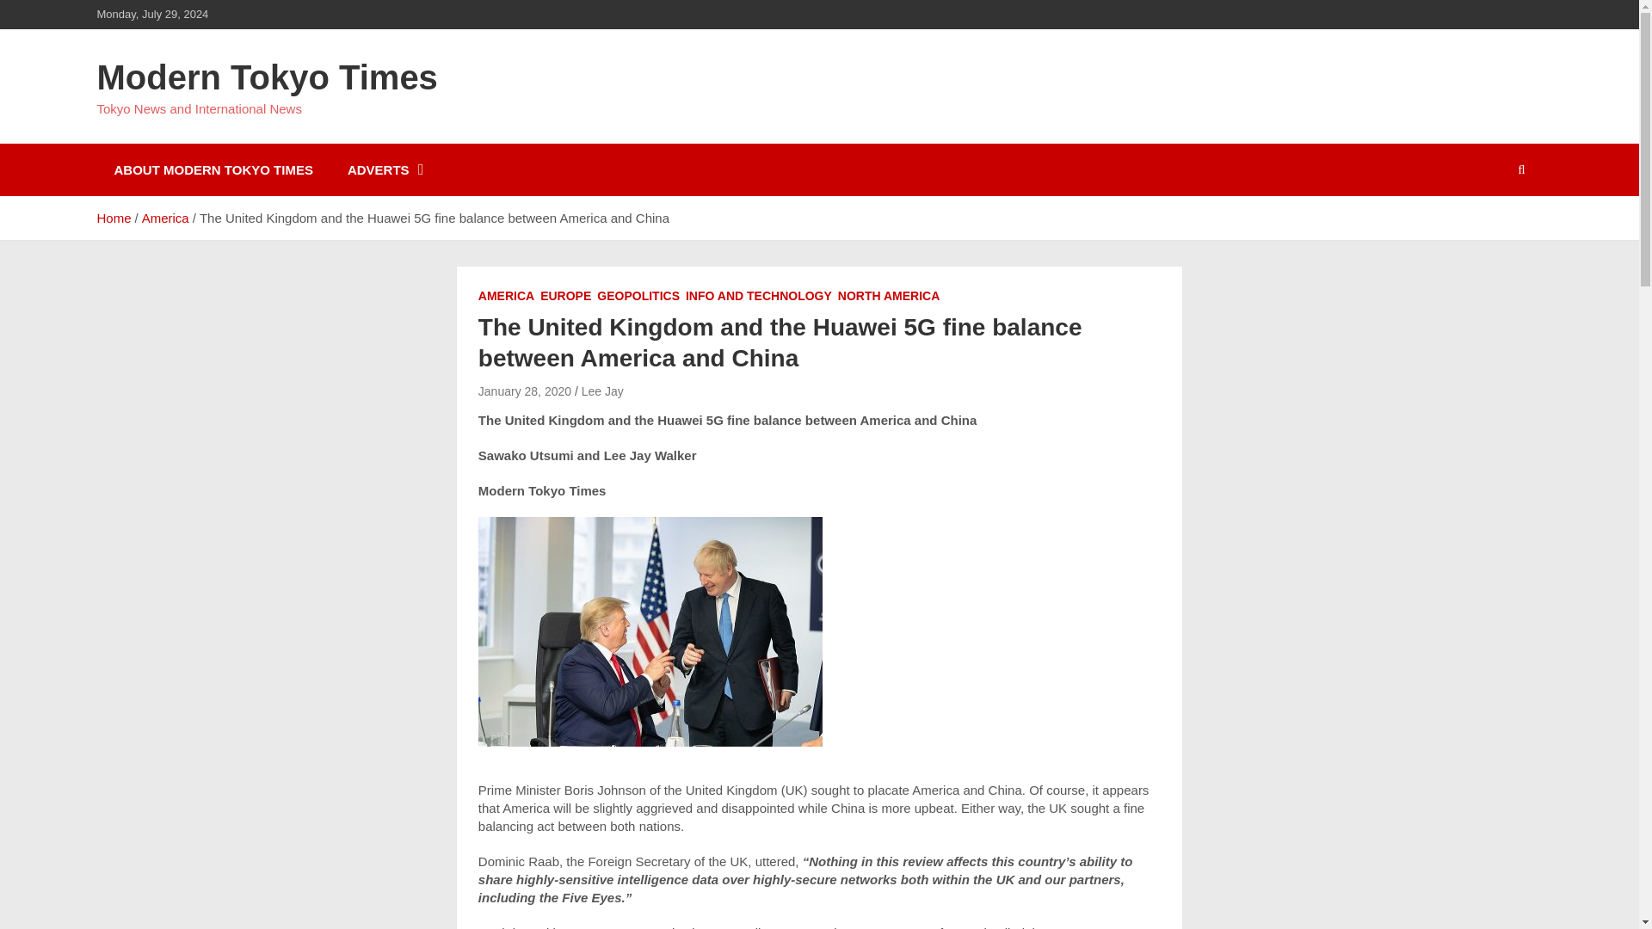 This screenshot has height=929, width=1652. What do you see at coordinates (565, 296) in the screenshot?
I see `EUROPE` at bounding box center [565, 296].